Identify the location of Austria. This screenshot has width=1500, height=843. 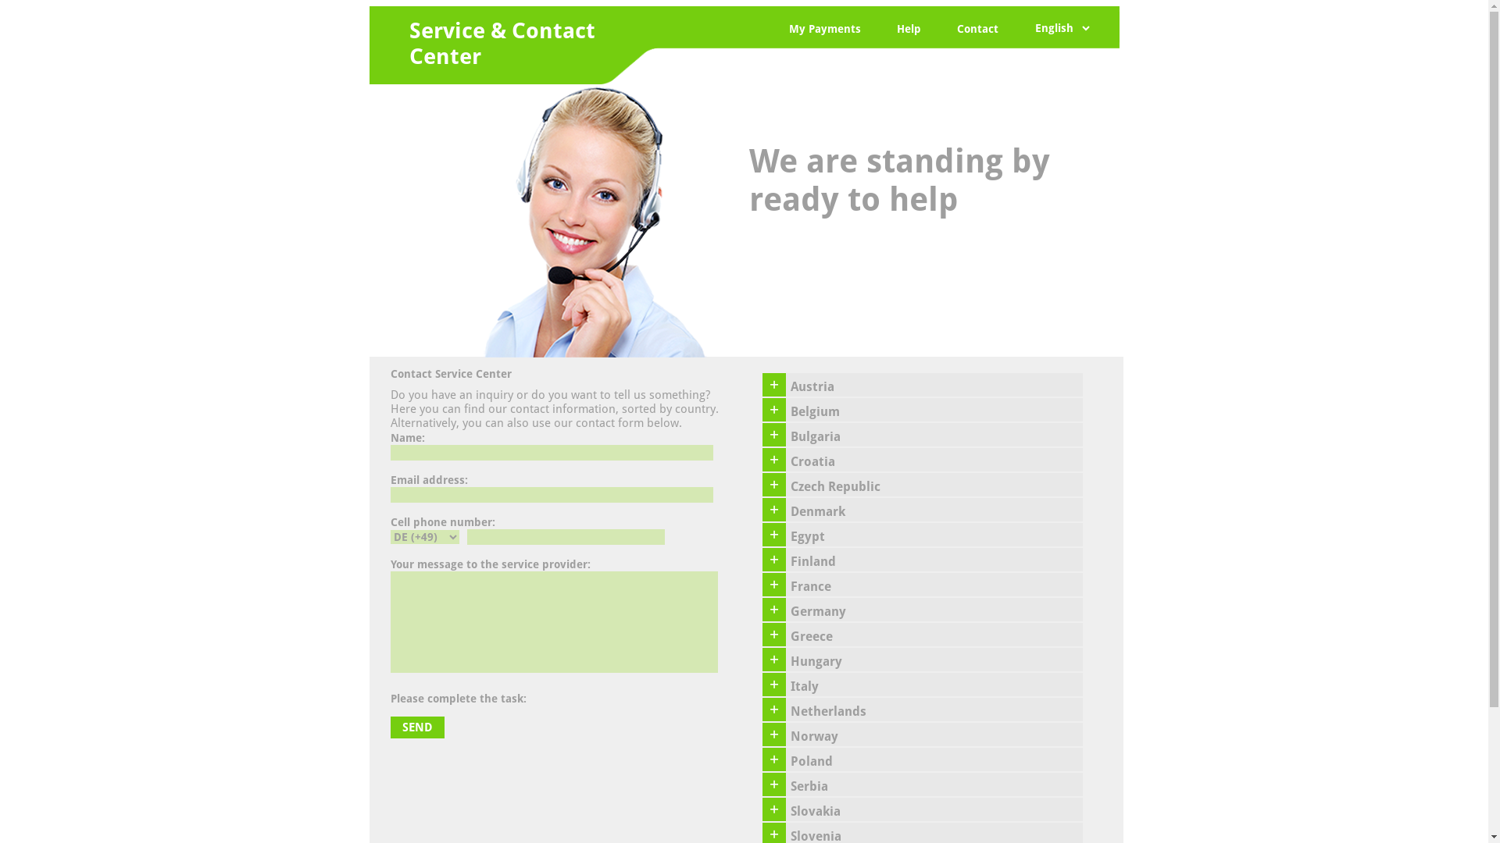
(934, 385).